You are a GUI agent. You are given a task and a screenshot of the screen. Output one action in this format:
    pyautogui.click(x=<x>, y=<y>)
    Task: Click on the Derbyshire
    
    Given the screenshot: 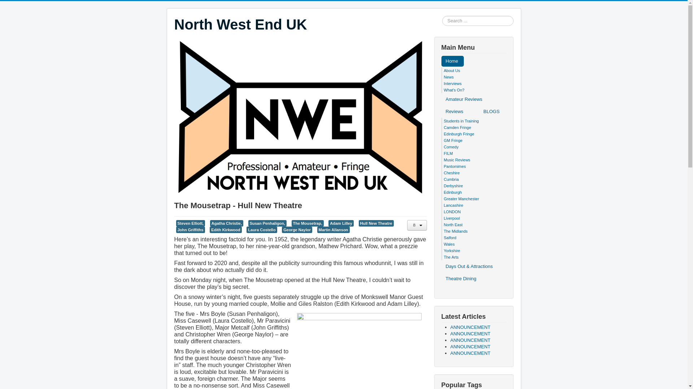 What is the action you would take?
    pyautogui.click(x=453, y=185)
    